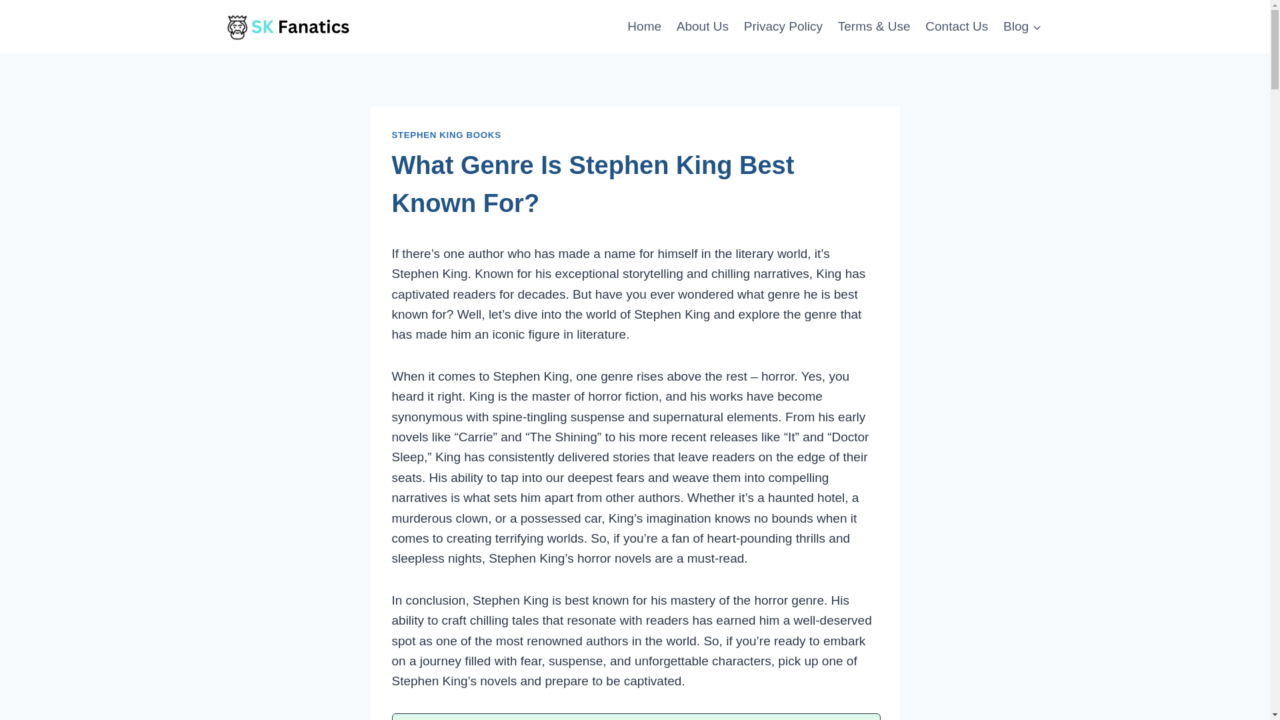  I want to click on STEPHEN KING BOOKS, so click(447, 135).